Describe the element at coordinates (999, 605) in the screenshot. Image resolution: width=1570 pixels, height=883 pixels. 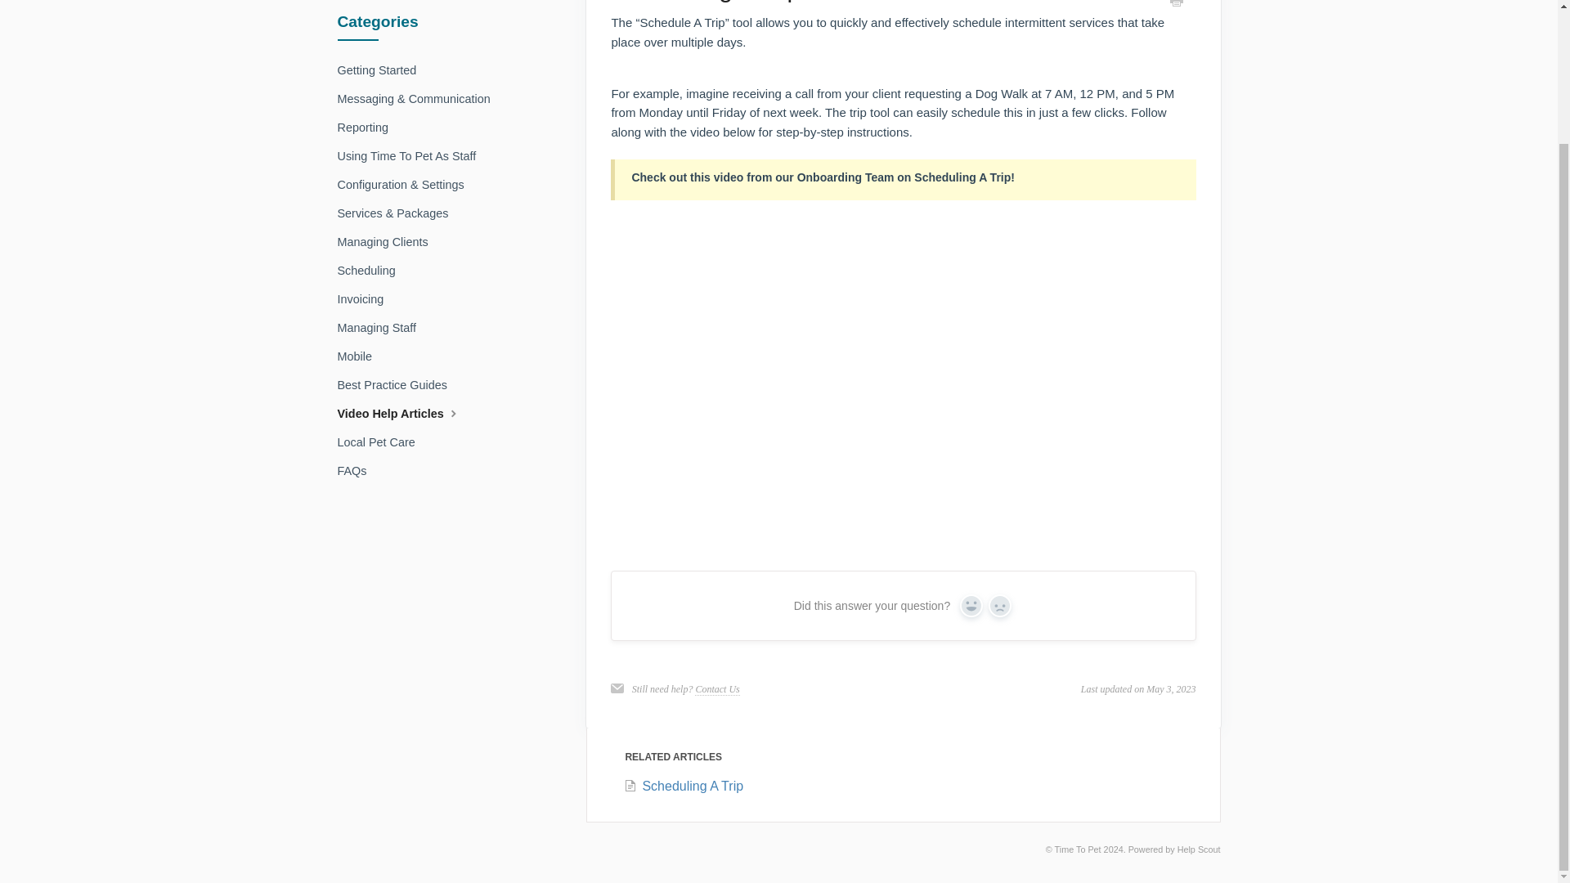
I see `No` at that location.